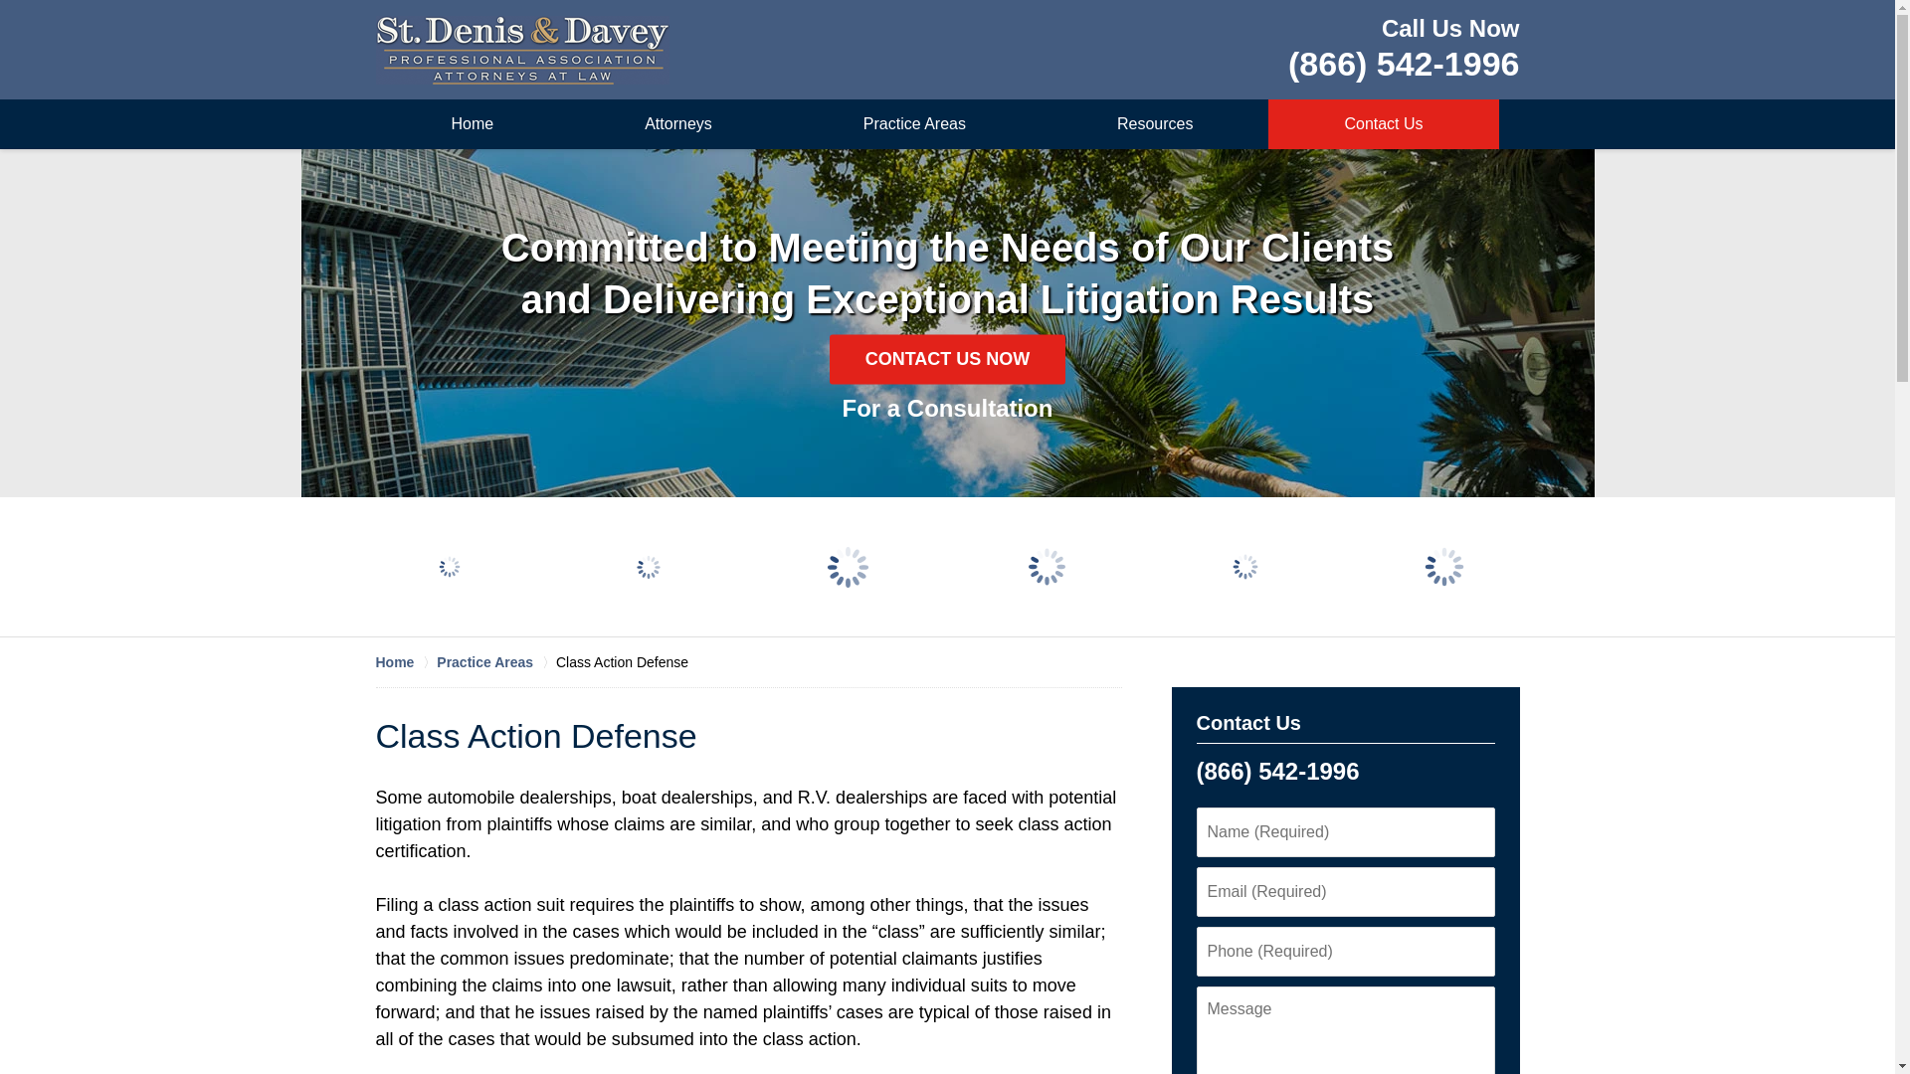 The width and height of the screenshot is (1910, 1074). I want to click on Attorneys, so click(678, 124).